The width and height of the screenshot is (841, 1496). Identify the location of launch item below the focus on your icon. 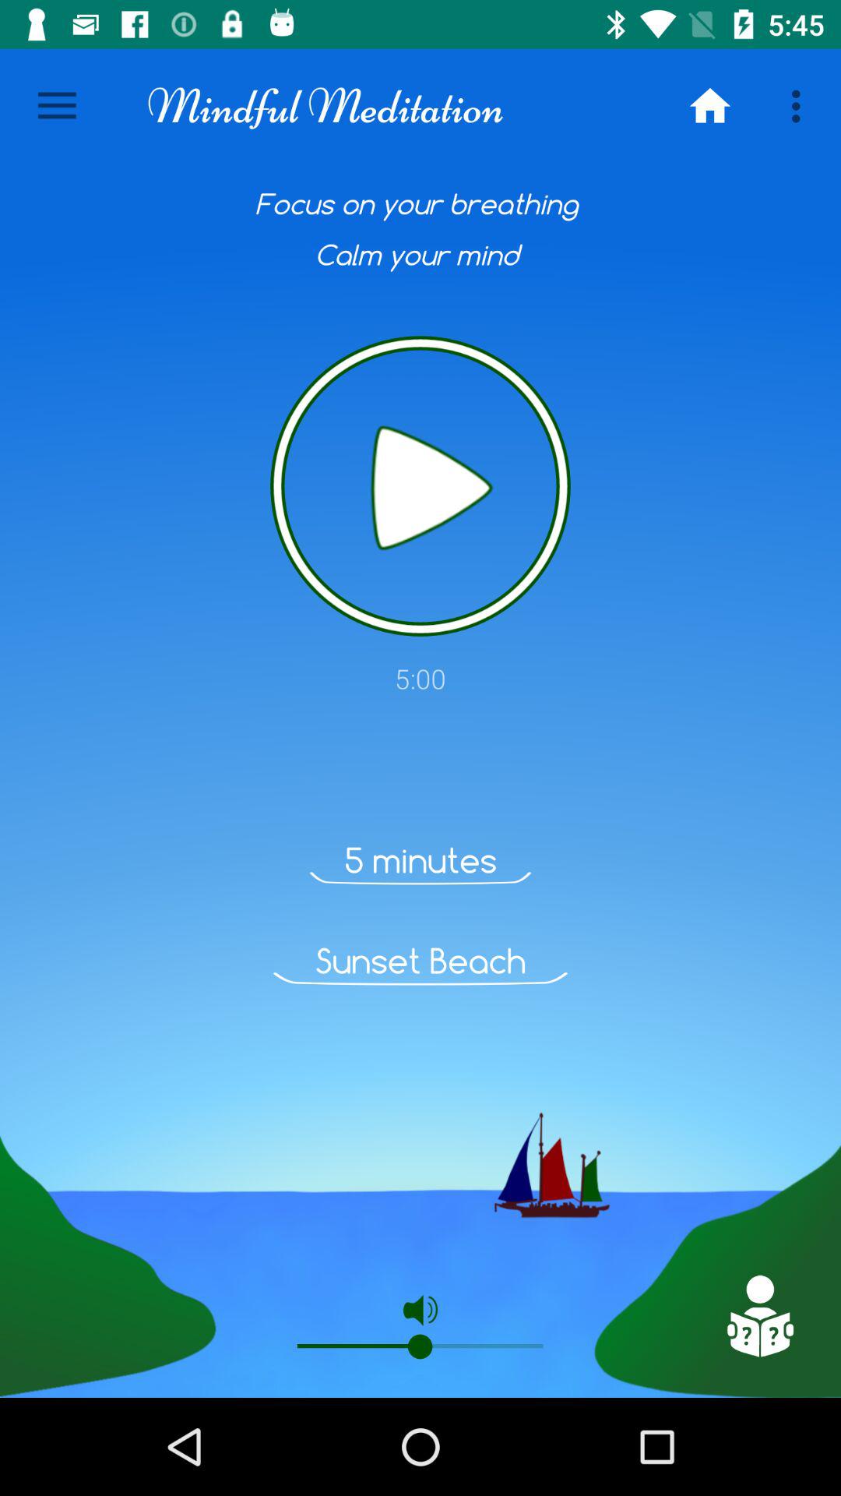
(420, 486).